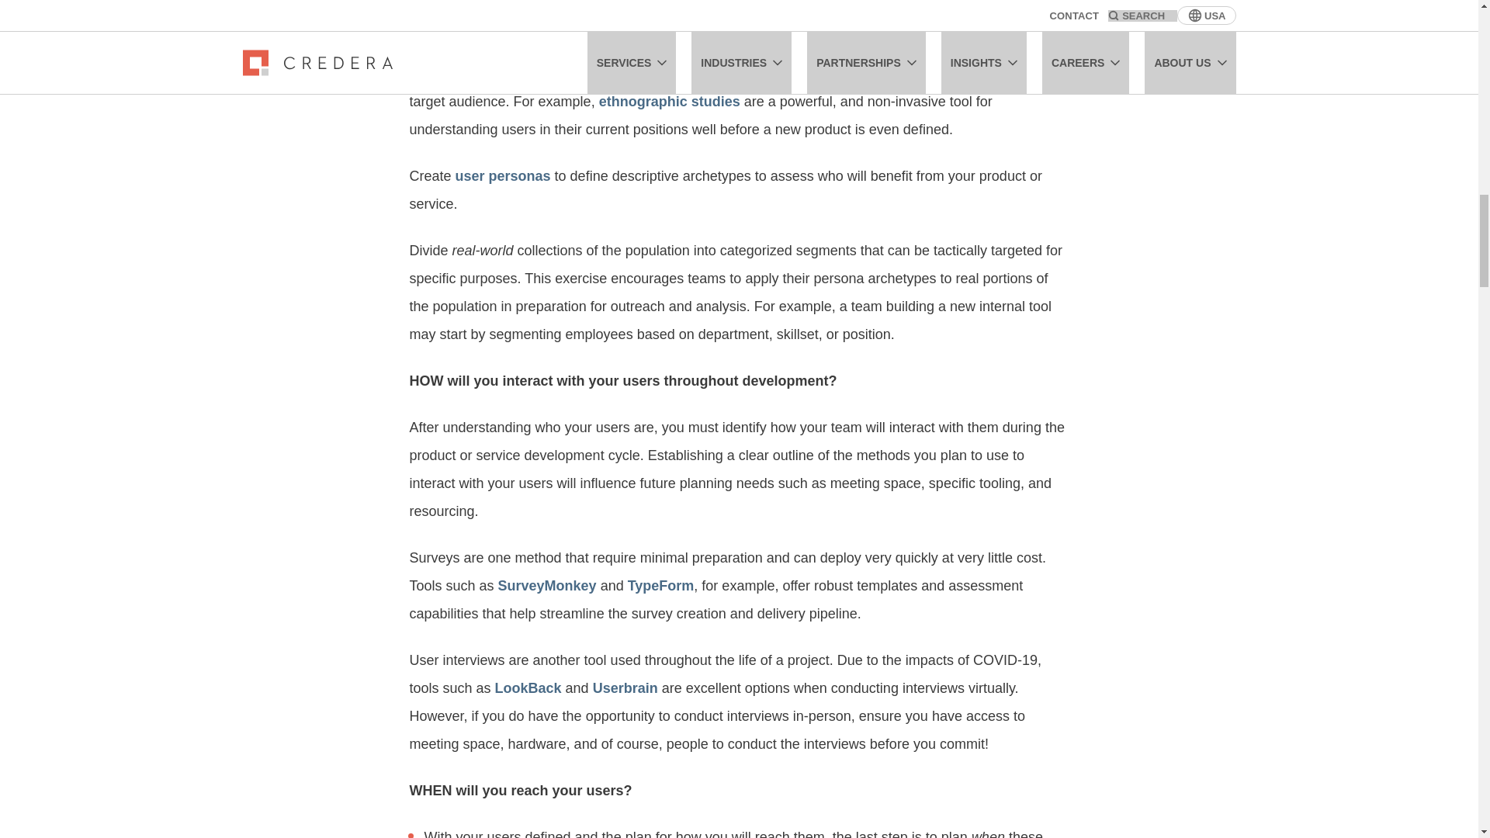 Image resolution: width=1490 pixels, height=838 pixels. What do you see at coordinates (528, 687) in the screenshot?
I see `LookBack` at bounding box center [528, 687].